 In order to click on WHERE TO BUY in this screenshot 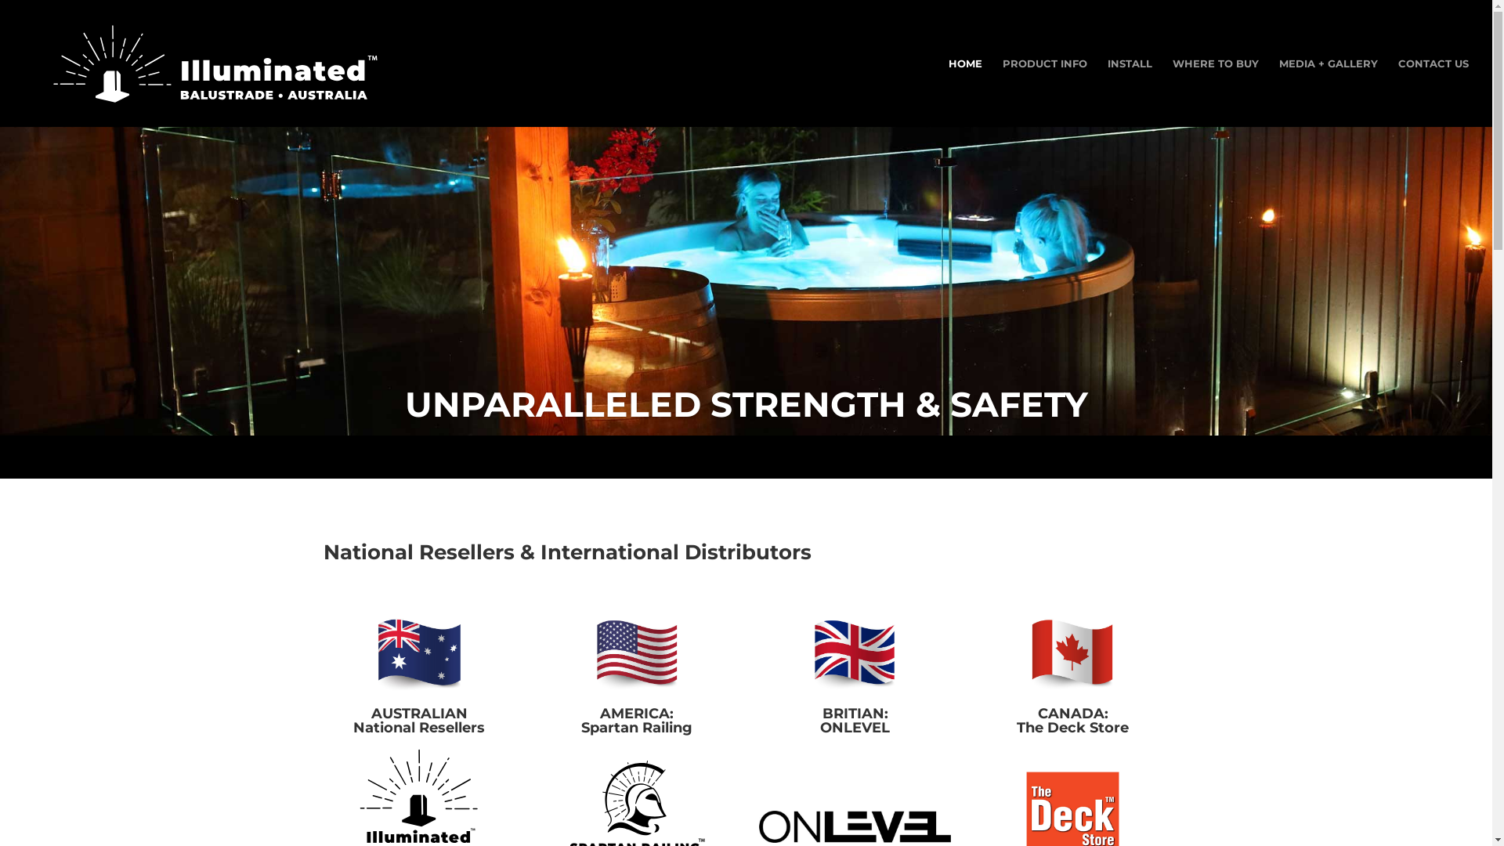, I will do `click(1216, 92)`.